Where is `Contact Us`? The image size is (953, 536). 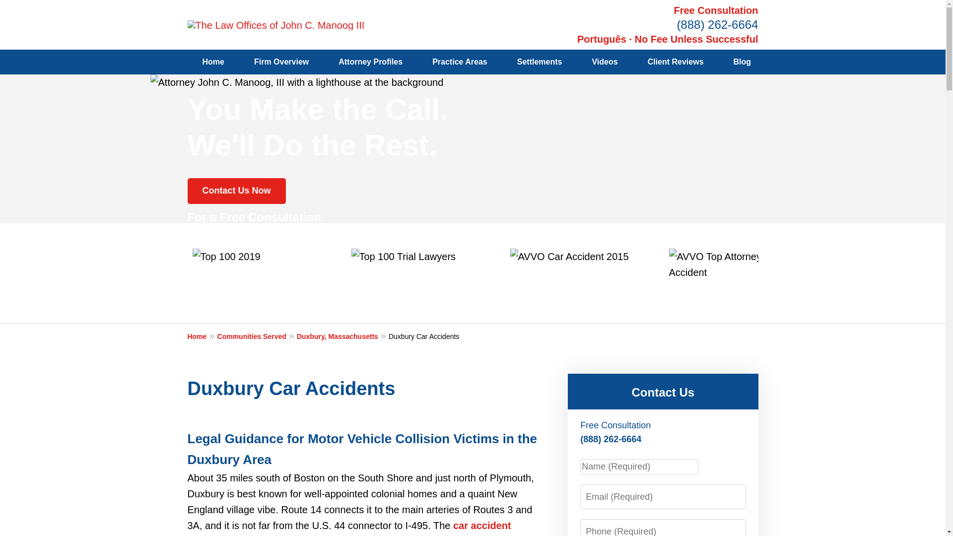
Contact Us is located at coordinates (802, 62).